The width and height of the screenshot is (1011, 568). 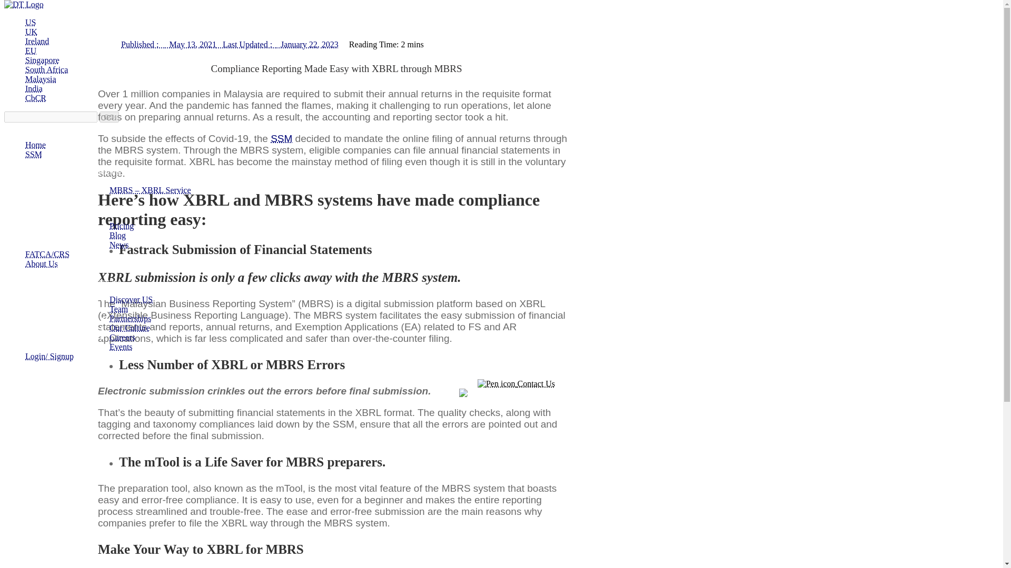 I want to click on Click to call, so click(x=516, y=393).